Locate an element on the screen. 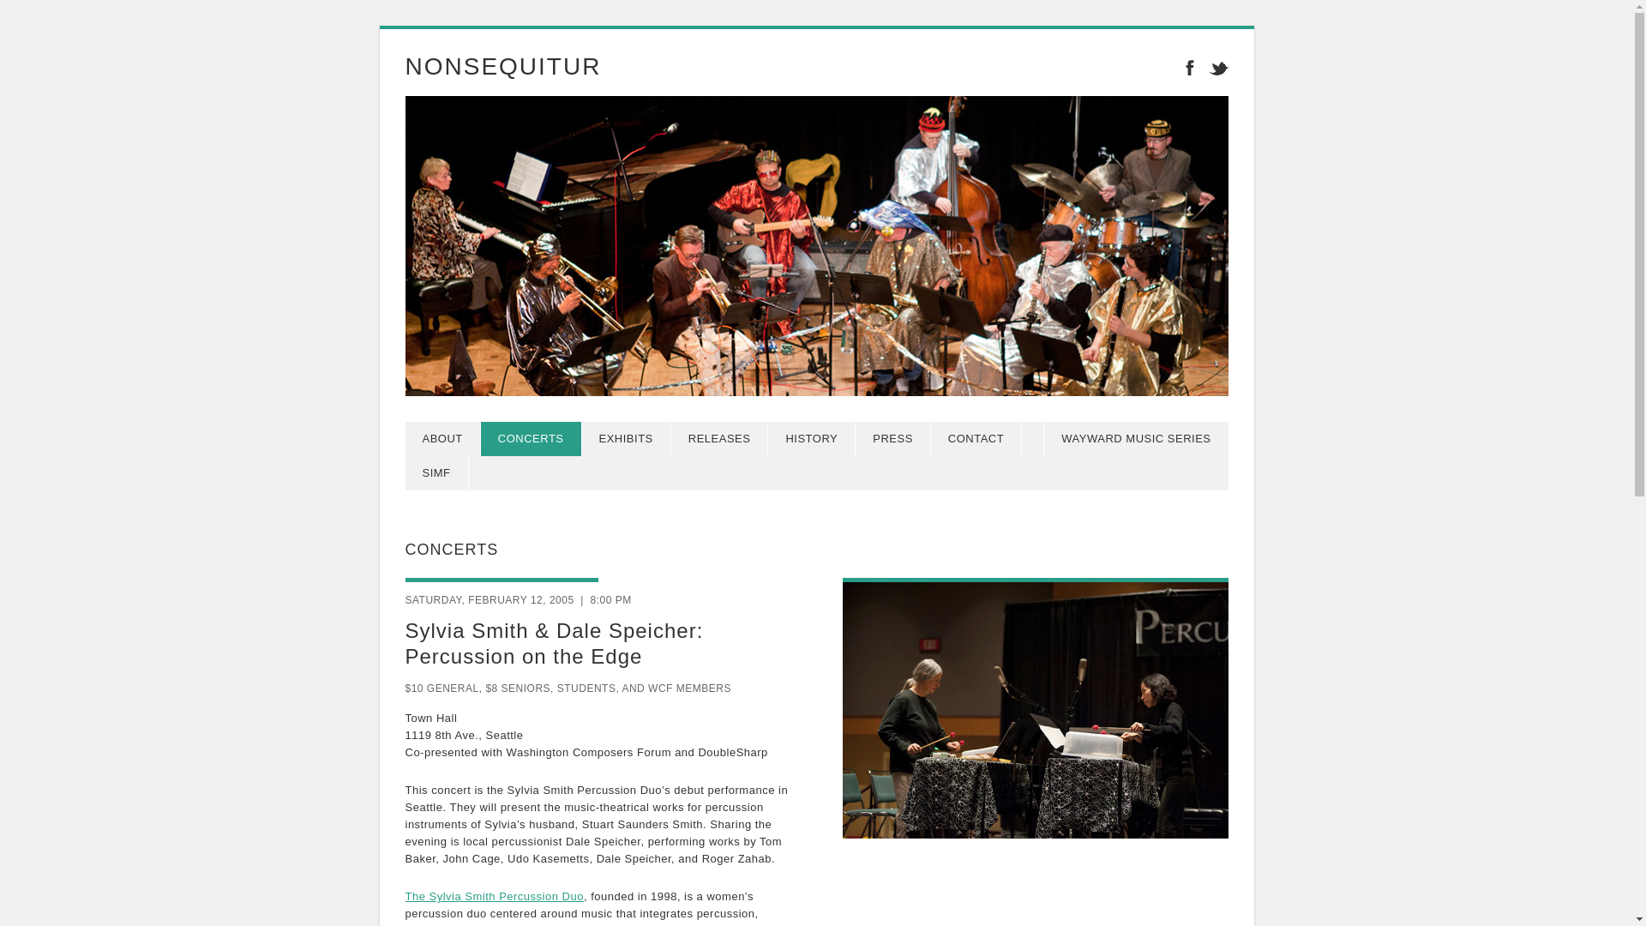 The height and width of the screenshot is (926, 1646). ABOUT is located at coordinates (442, 439).